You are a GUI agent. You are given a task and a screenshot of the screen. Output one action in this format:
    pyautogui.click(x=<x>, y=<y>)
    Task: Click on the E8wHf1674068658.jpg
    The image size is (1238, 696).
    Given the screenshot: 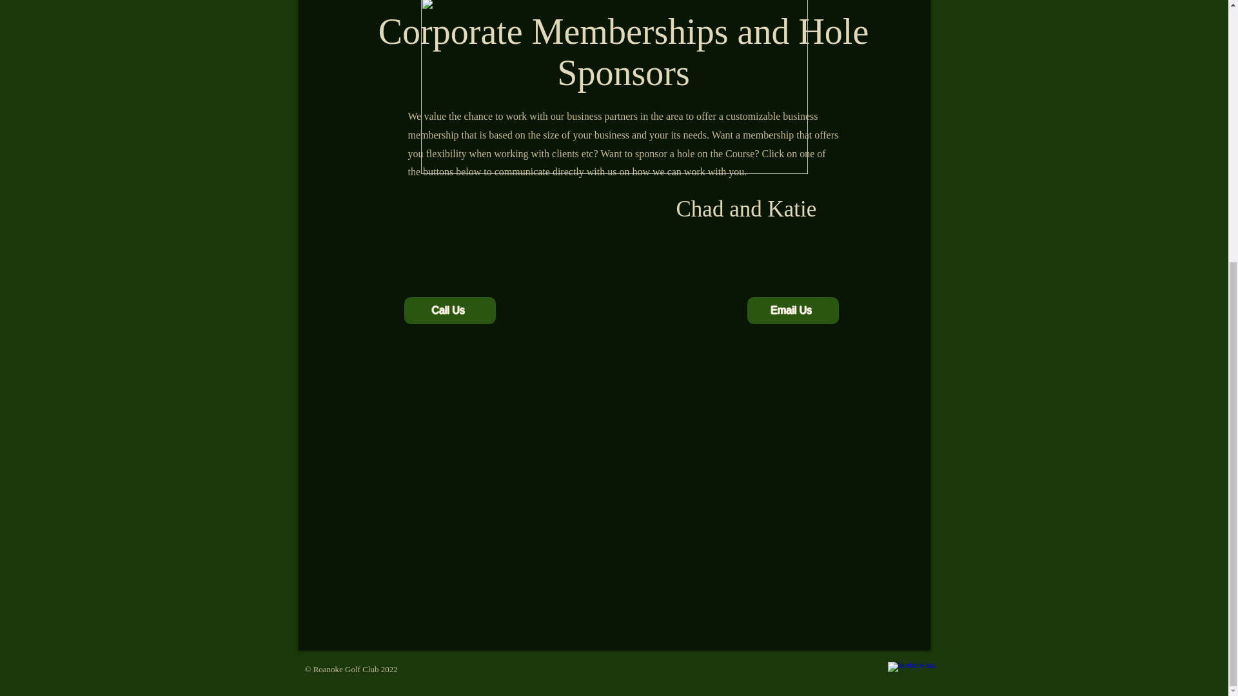 What is the action you would take?
    pyautogui.click(x=614, y=87)
    